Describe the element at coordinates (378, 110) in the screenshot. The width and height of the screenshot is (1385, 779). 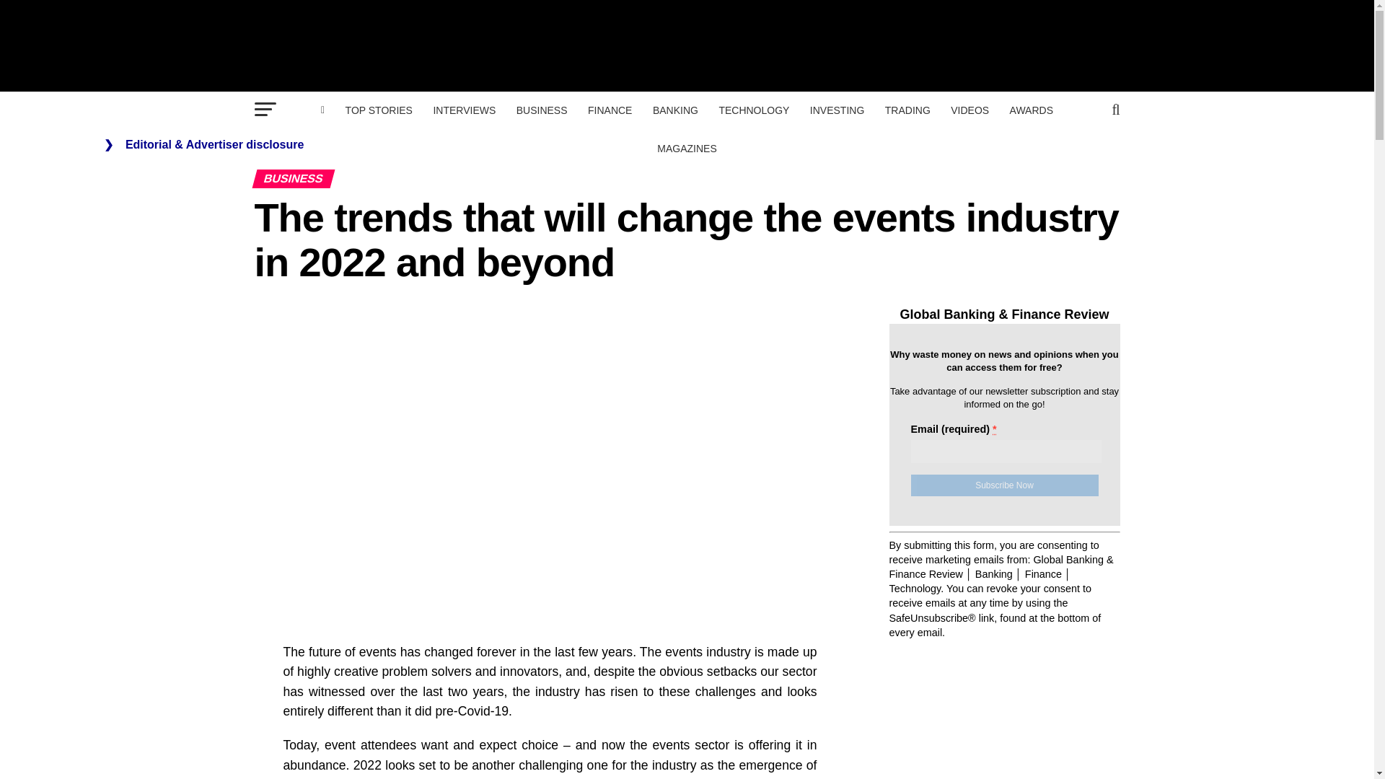
I see `Top Stories` at that location.